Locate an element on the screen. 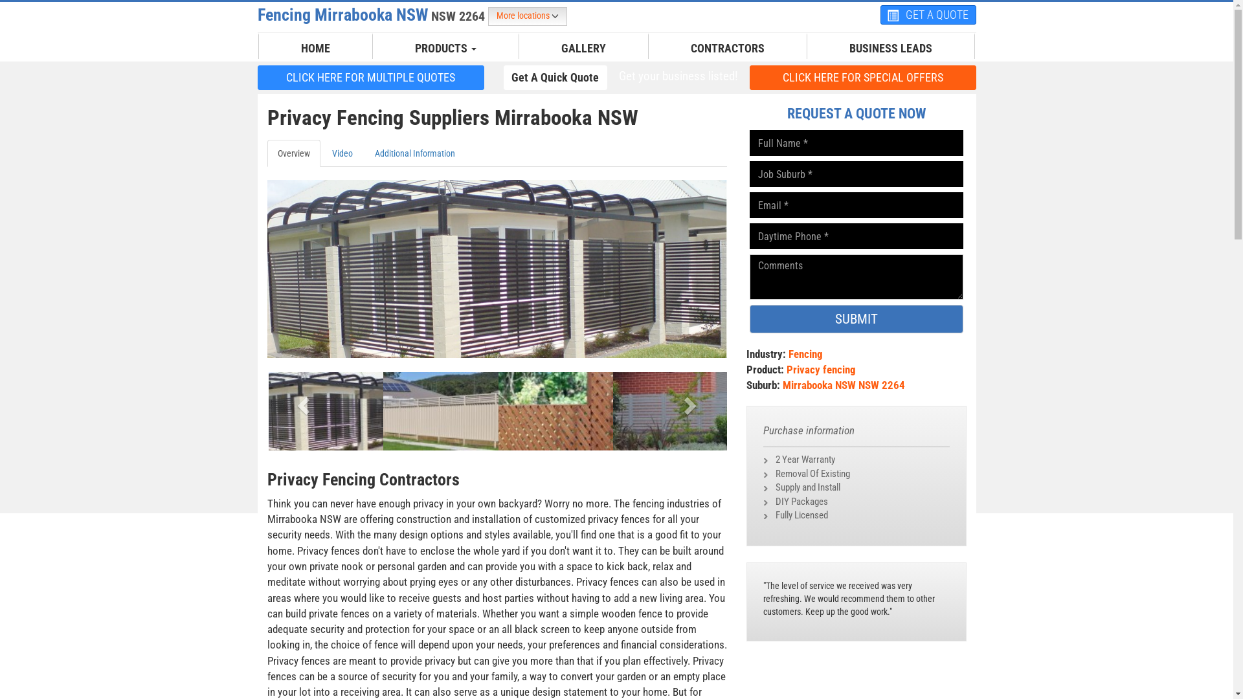 The height and width of the screenshot is (699, 1243). Additional Information is located at coordinates (414, 153).